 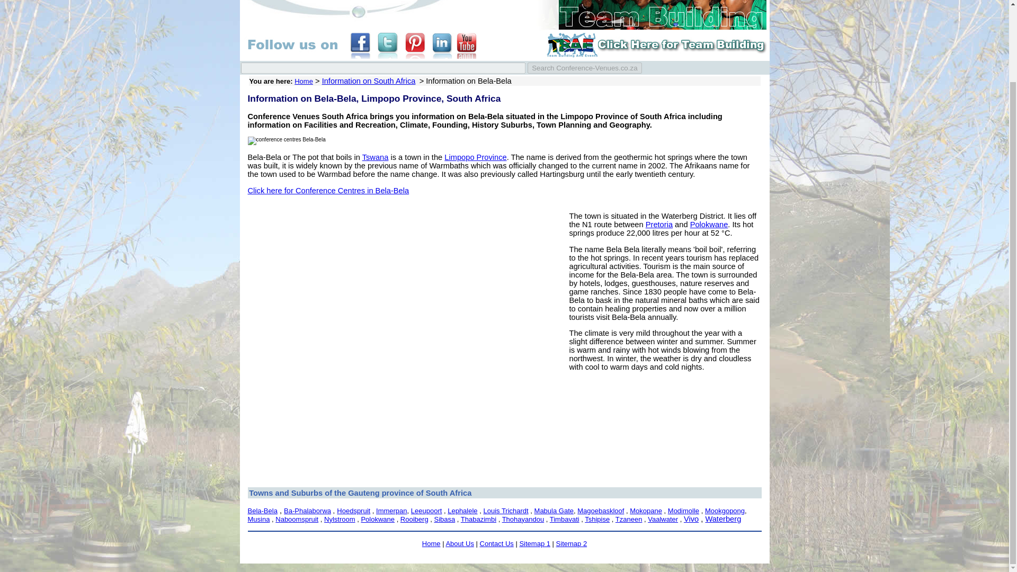 I want to click on Timbavati, so click(x=565, y=519).